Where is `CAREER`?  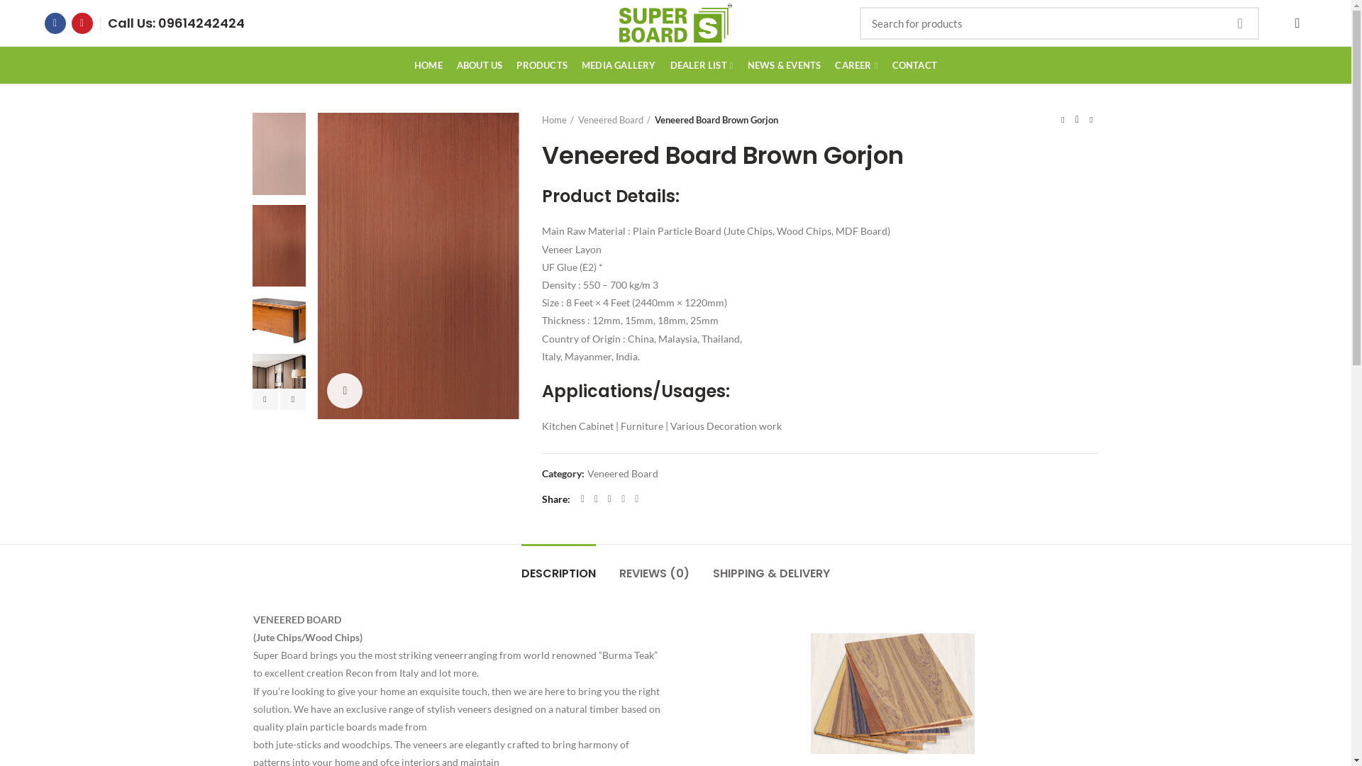
CAREER is located at coordinates (856, 65).